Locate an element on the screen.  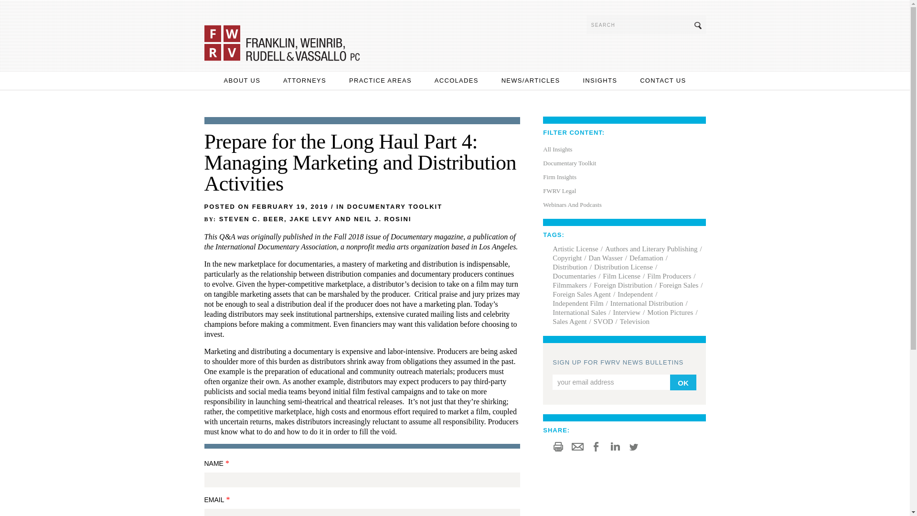
ATTORNEYS is located at coordinates (305, 80).